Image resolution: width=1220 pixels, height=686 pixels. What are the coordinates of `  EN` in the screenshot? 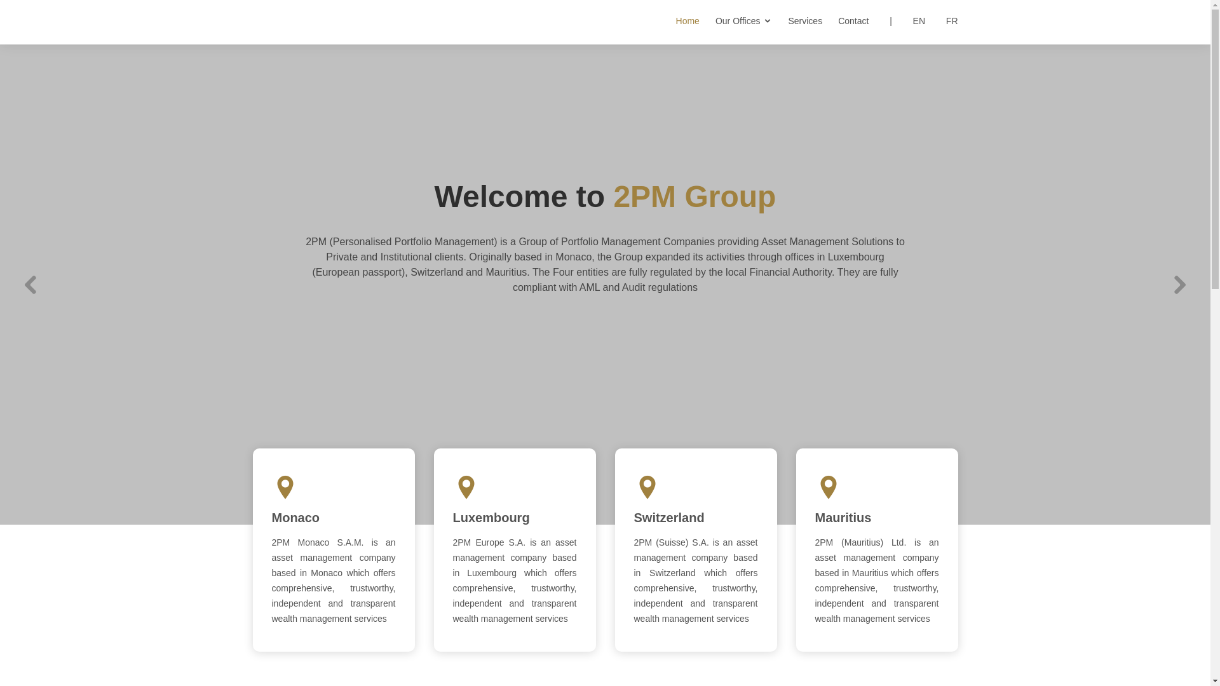 It's located at (909, 22).